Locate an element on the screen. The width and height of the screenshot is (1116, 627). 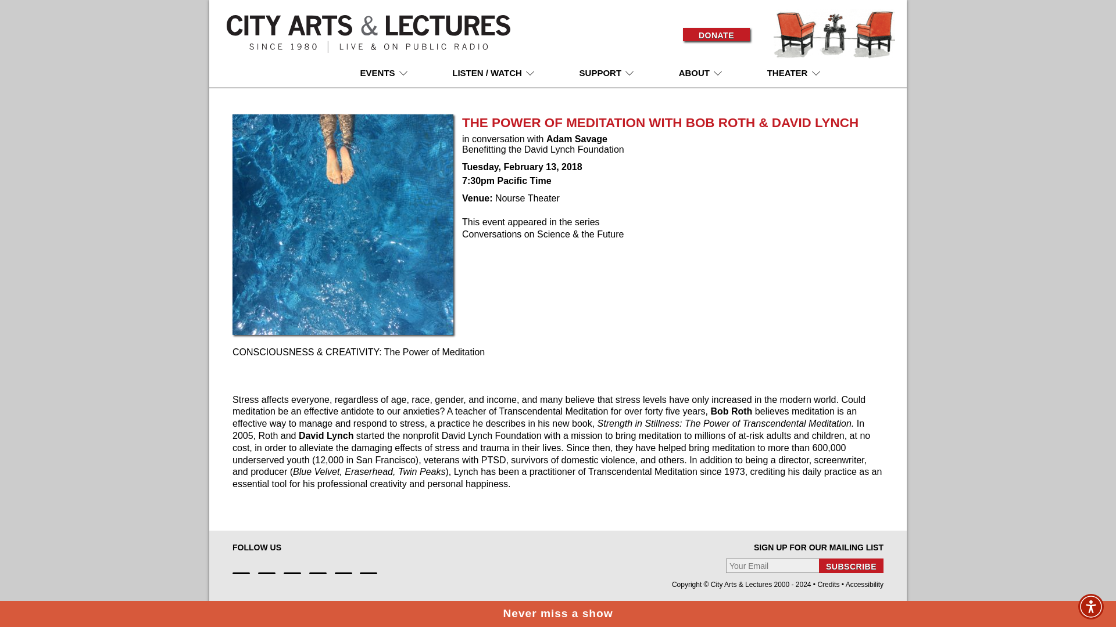
THEATER is located at coordinates (794, 72).